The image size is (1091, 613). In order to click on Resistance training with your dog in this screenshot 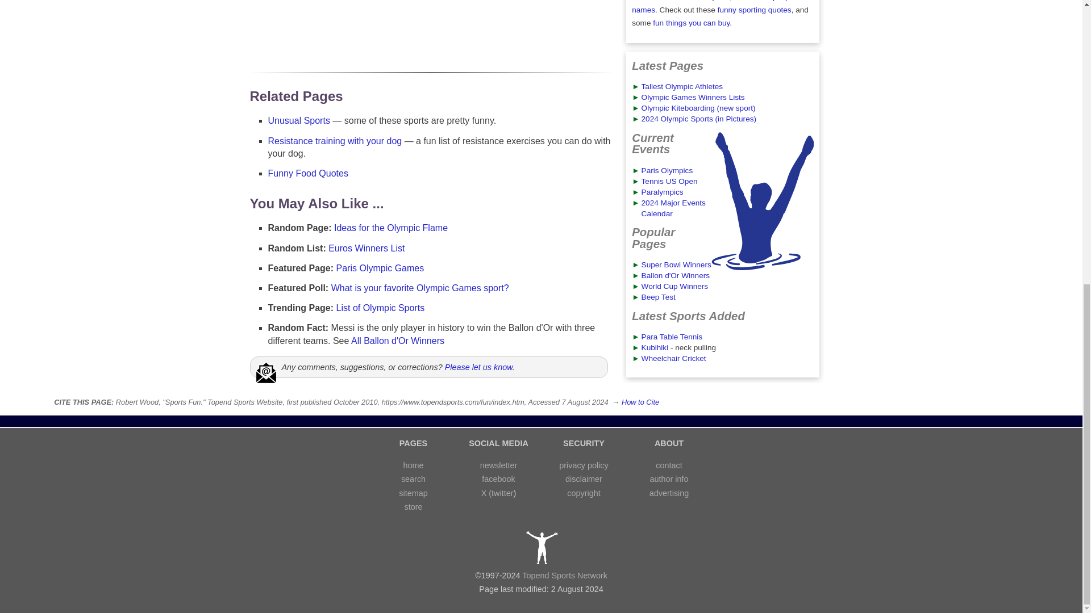, I will do `click(335, 141)`.